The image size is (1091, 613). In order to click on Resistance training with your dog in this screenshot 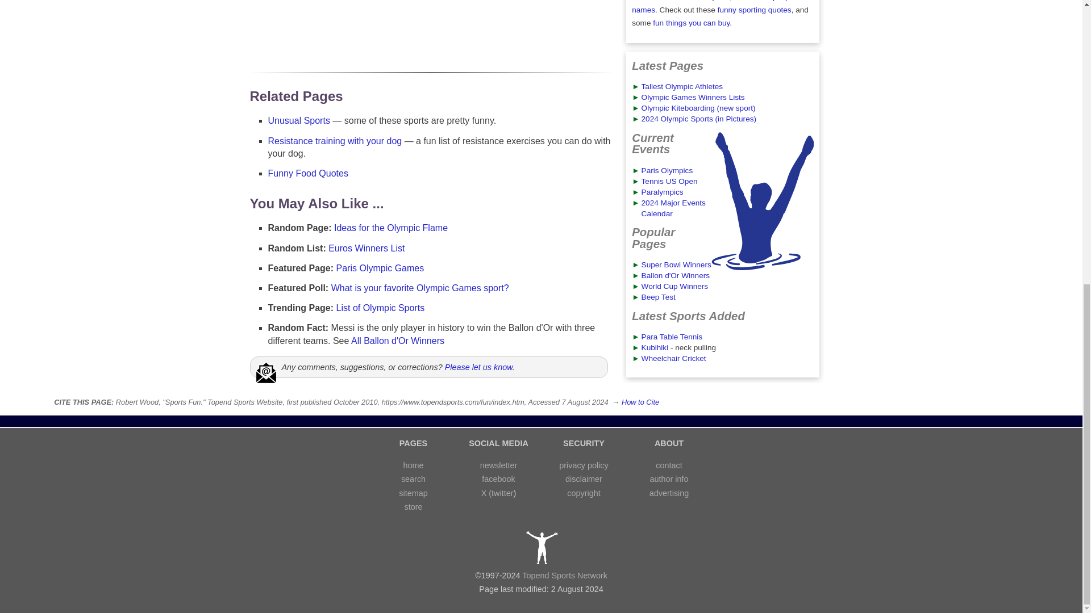, I will do `click(335, 141)`.